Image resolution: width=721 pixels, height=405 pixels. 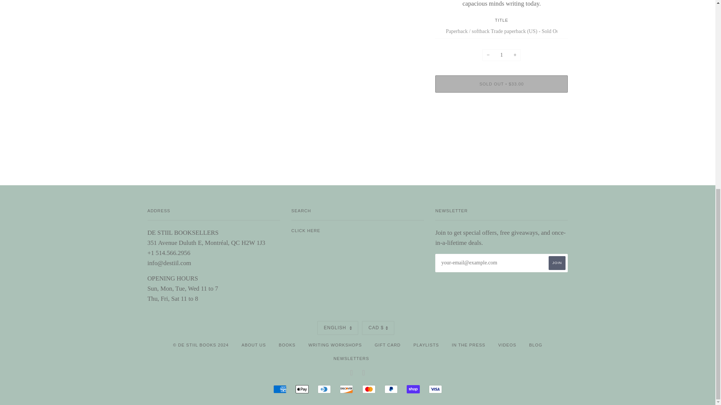 What do you see at coordinates (306, 231) in the screenshot?
I see `CLICK HERE` at bounding box center [306, 231].